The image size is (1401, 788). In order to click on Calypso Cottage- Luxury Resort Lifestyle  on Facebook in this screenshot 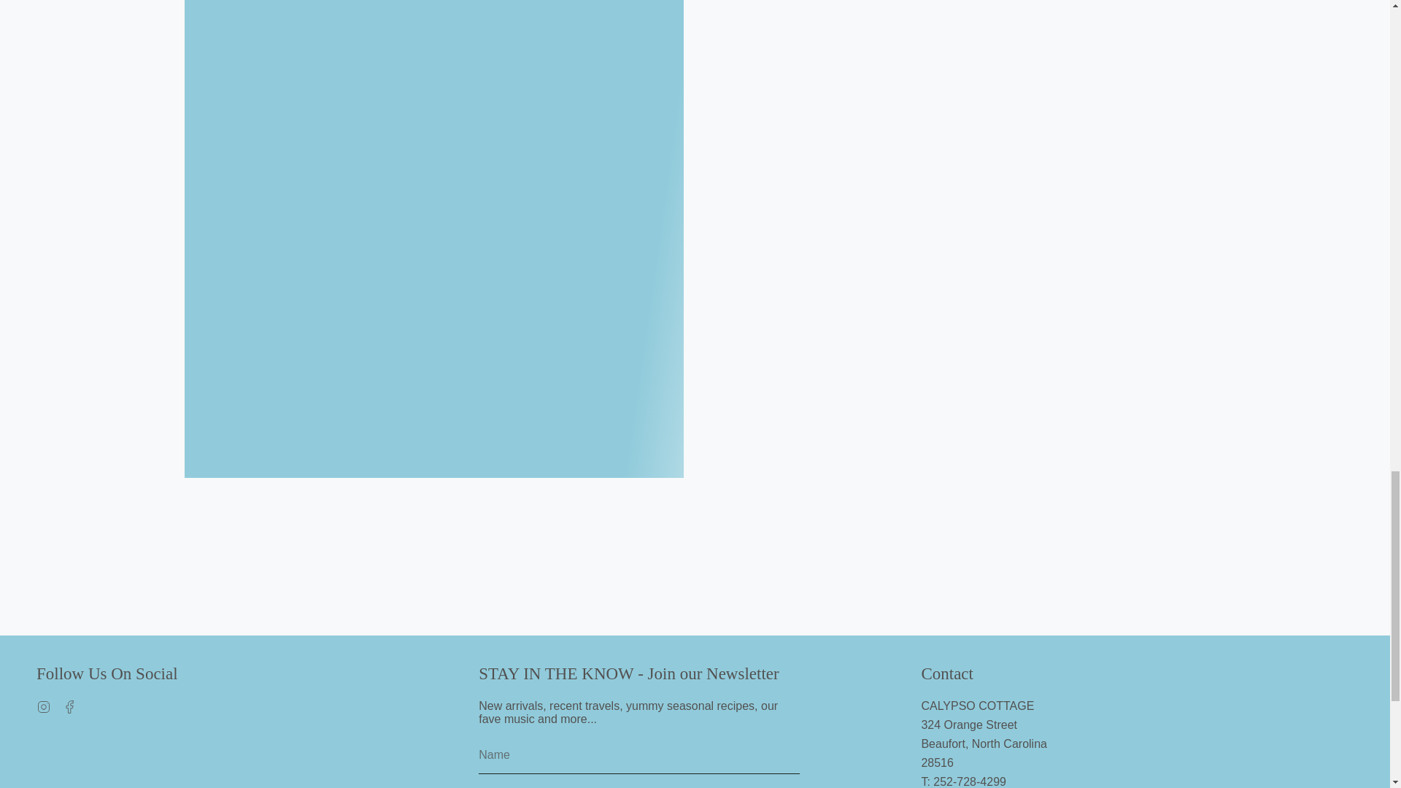, I will do `click(70, 706)`.